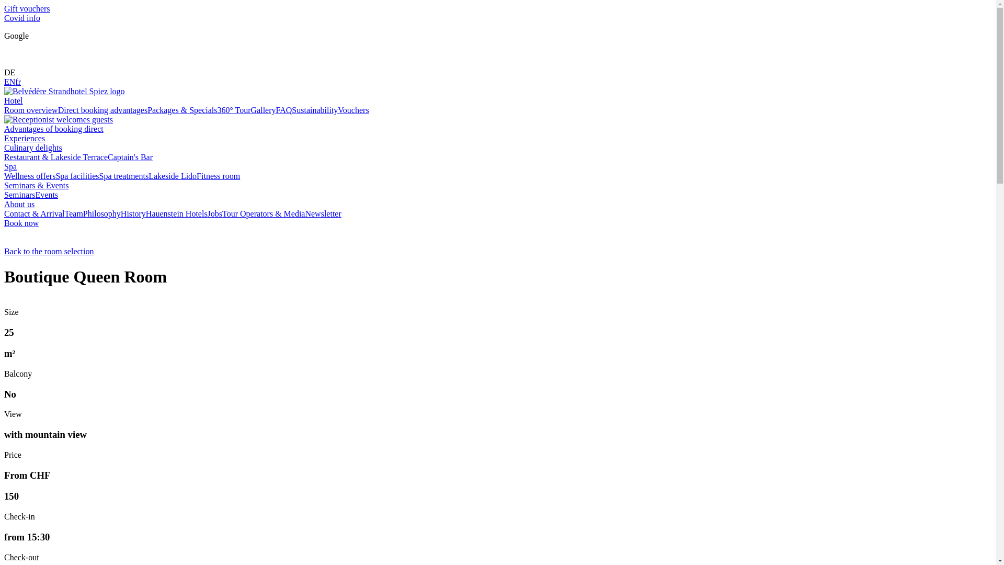 This screenshot has width=1004, height=565. Describe the element at coordinates (102, 213) in the screenshot. I see `Philosophy` at that location.